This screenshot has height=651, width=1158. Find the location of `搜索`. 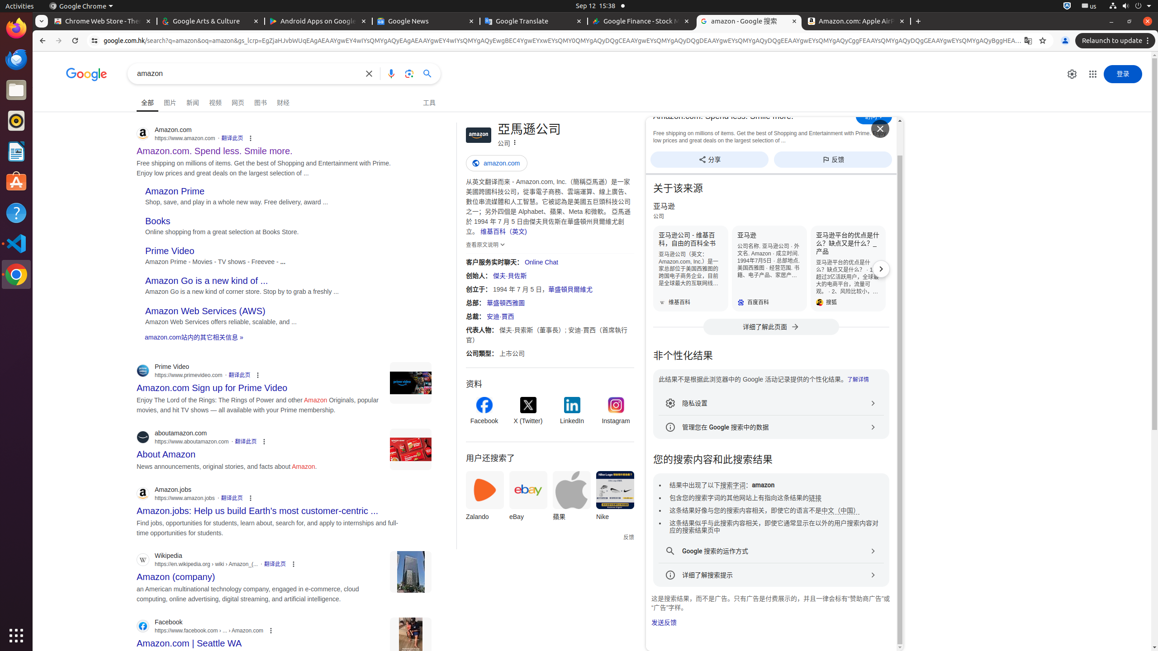

搜索 is located at coordinates (430, 73).